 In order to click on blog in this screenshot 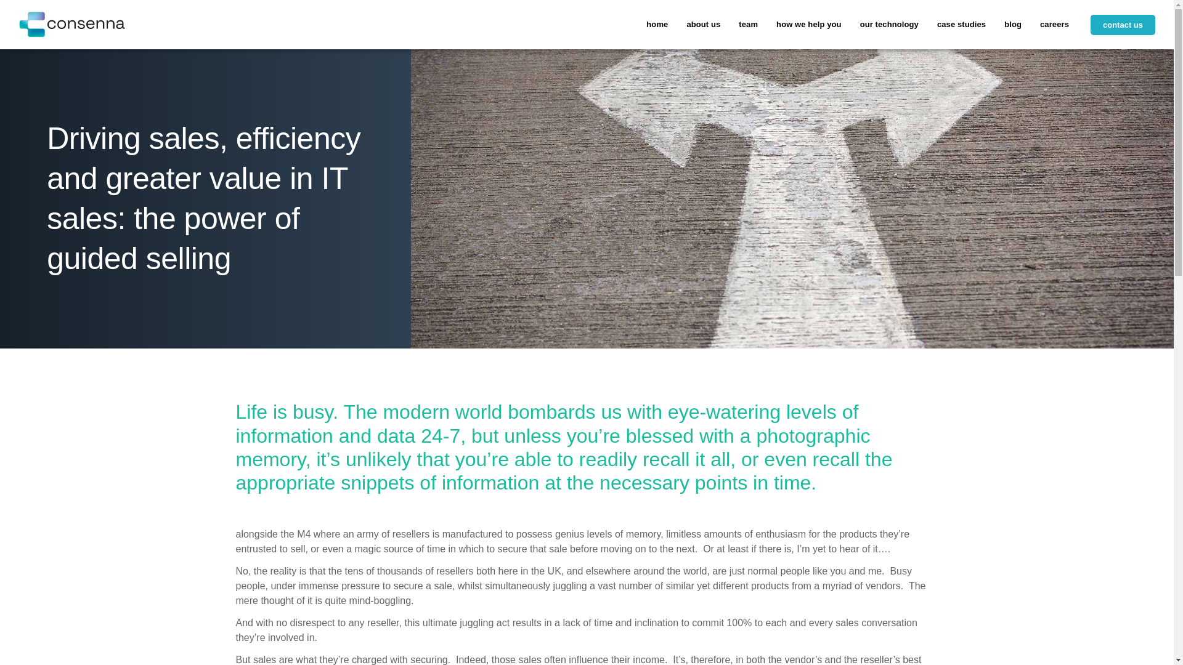, I will do `click(1012, 25)`.